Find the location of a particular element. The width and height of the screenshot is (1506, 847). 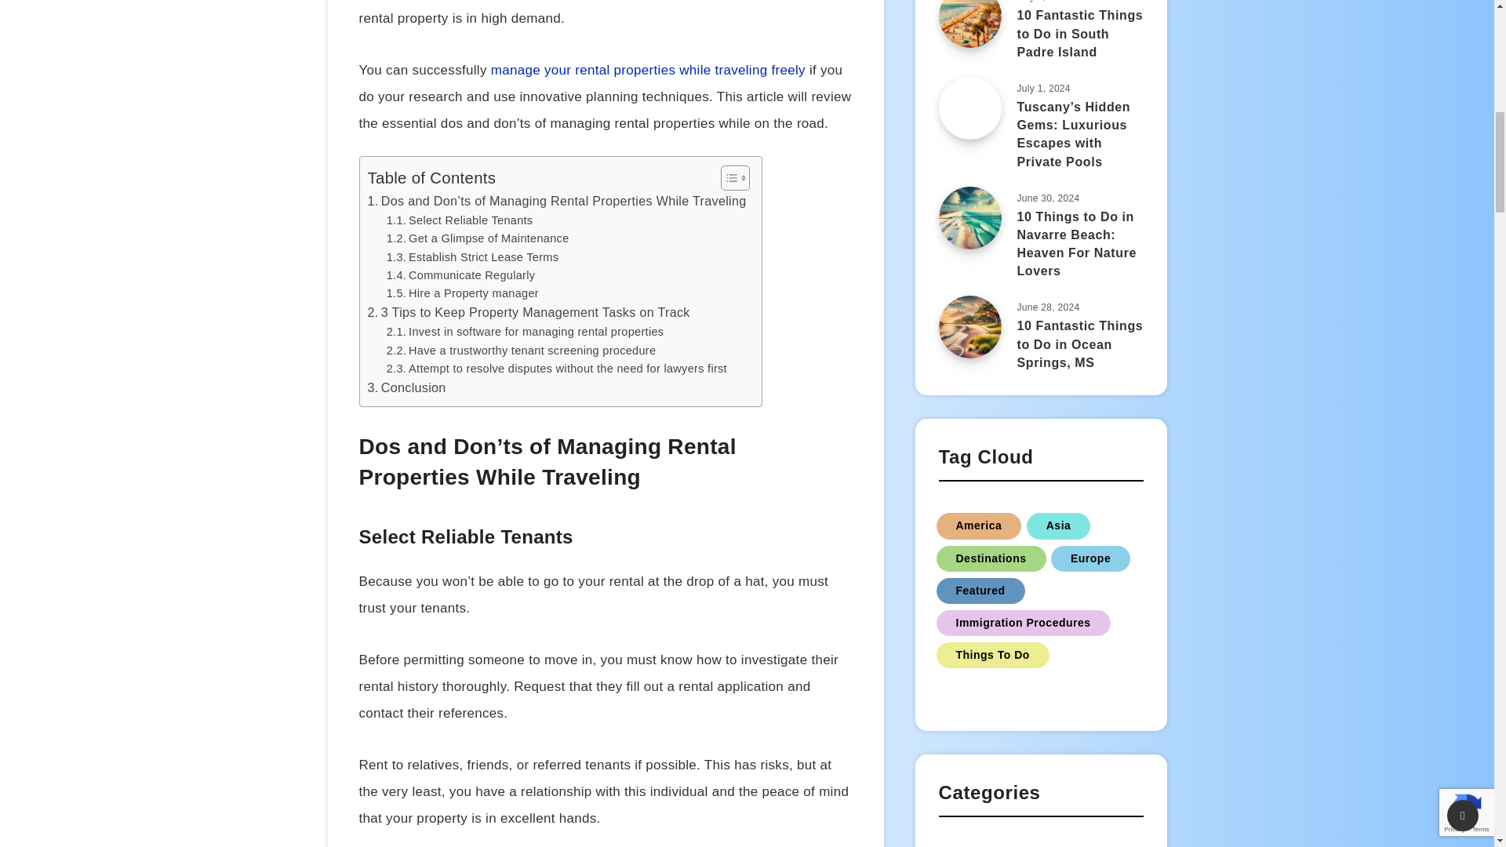

Conclusion is located at coordinates (406, 387).